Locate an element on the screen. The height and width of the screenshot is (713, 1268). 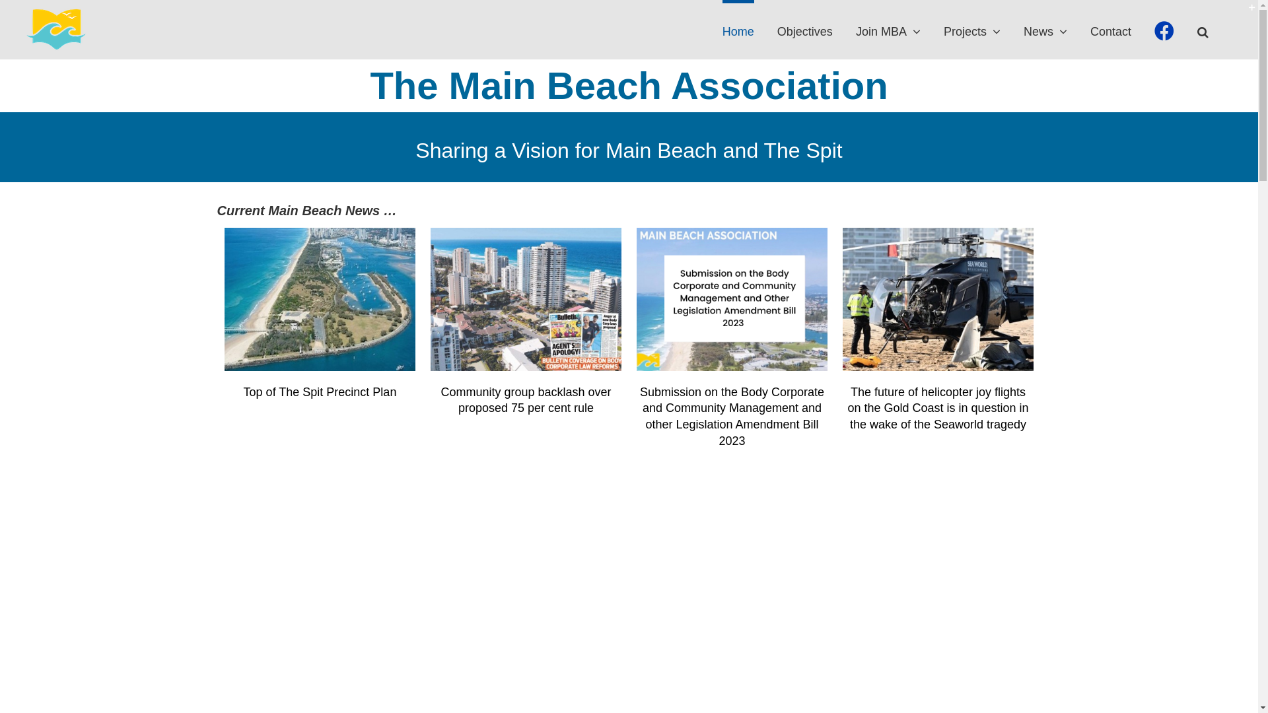
Seaworld helicopters tragedy is located at coordinates (938, 299).